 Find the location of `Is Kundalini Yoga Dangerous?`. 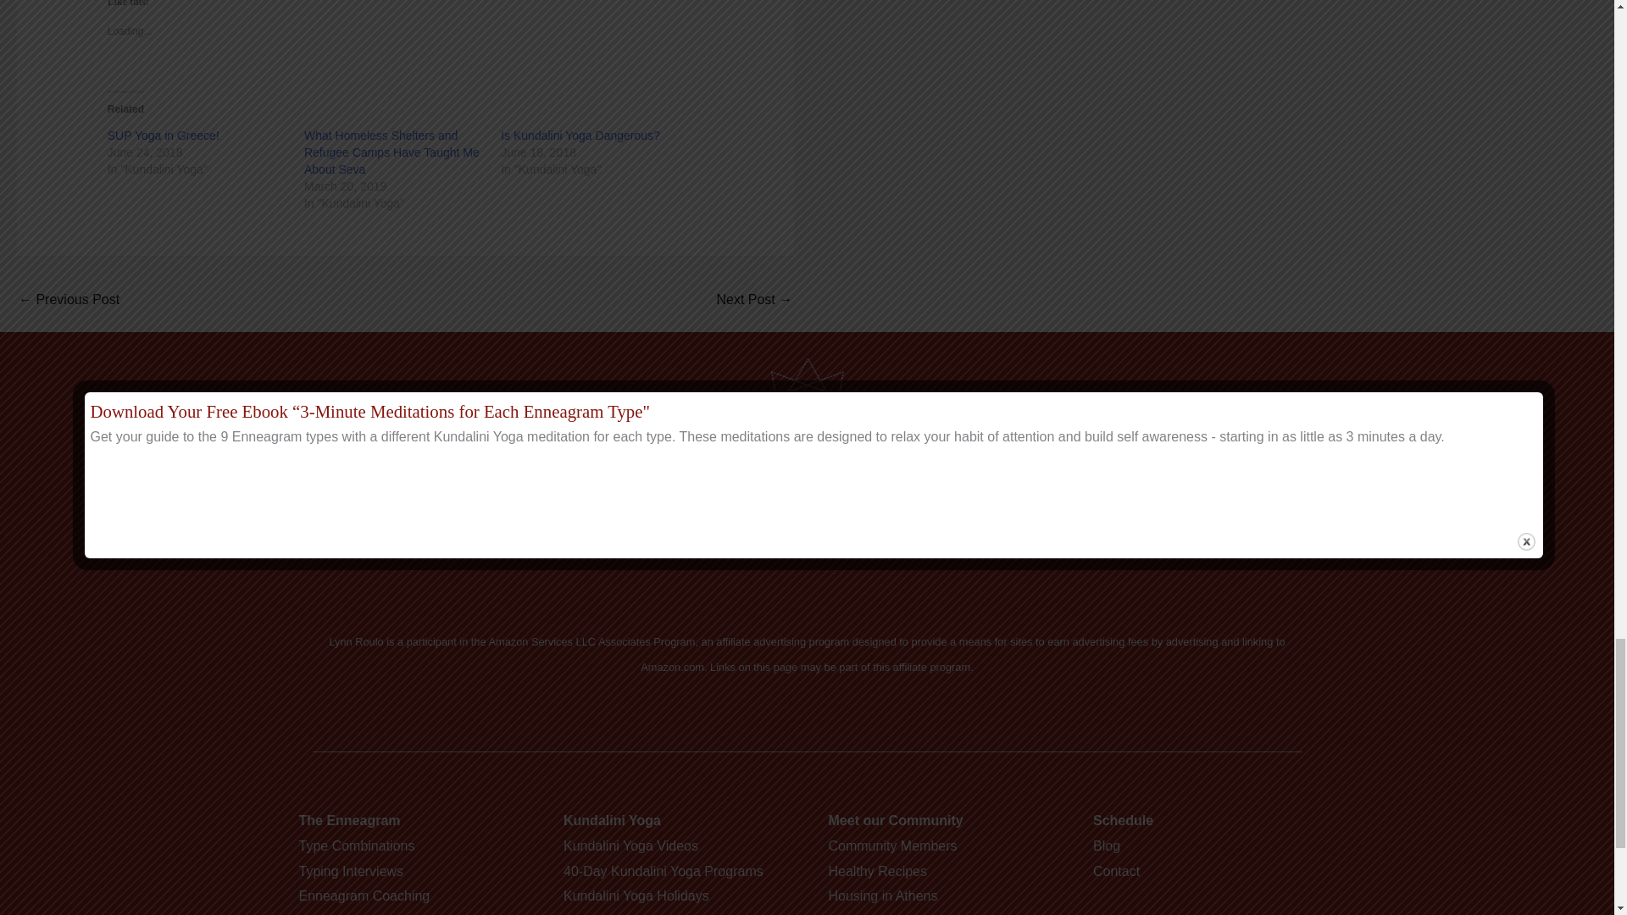

Is Kundalini Yoga Dangerous? is located at coordinates (580, 136).